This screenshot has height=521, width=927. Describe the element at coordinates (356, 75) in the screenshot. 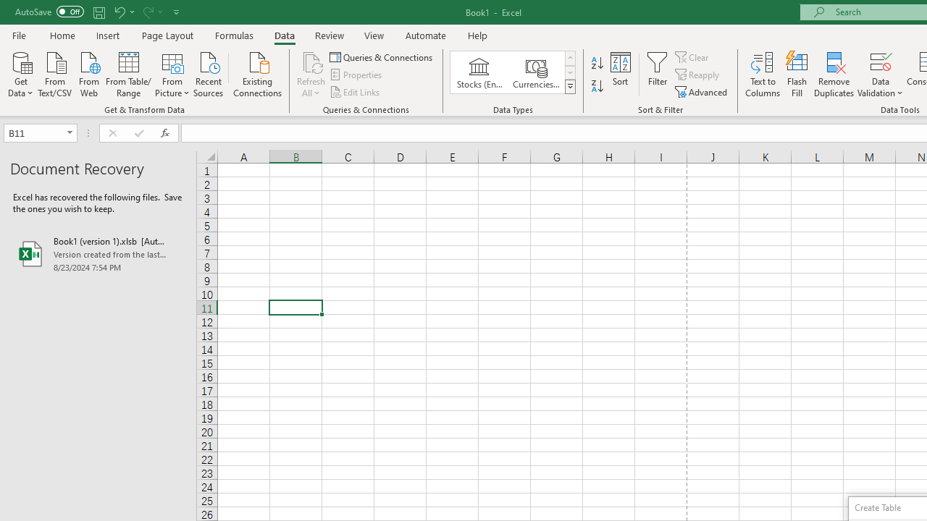

I see `Properties` at that location.